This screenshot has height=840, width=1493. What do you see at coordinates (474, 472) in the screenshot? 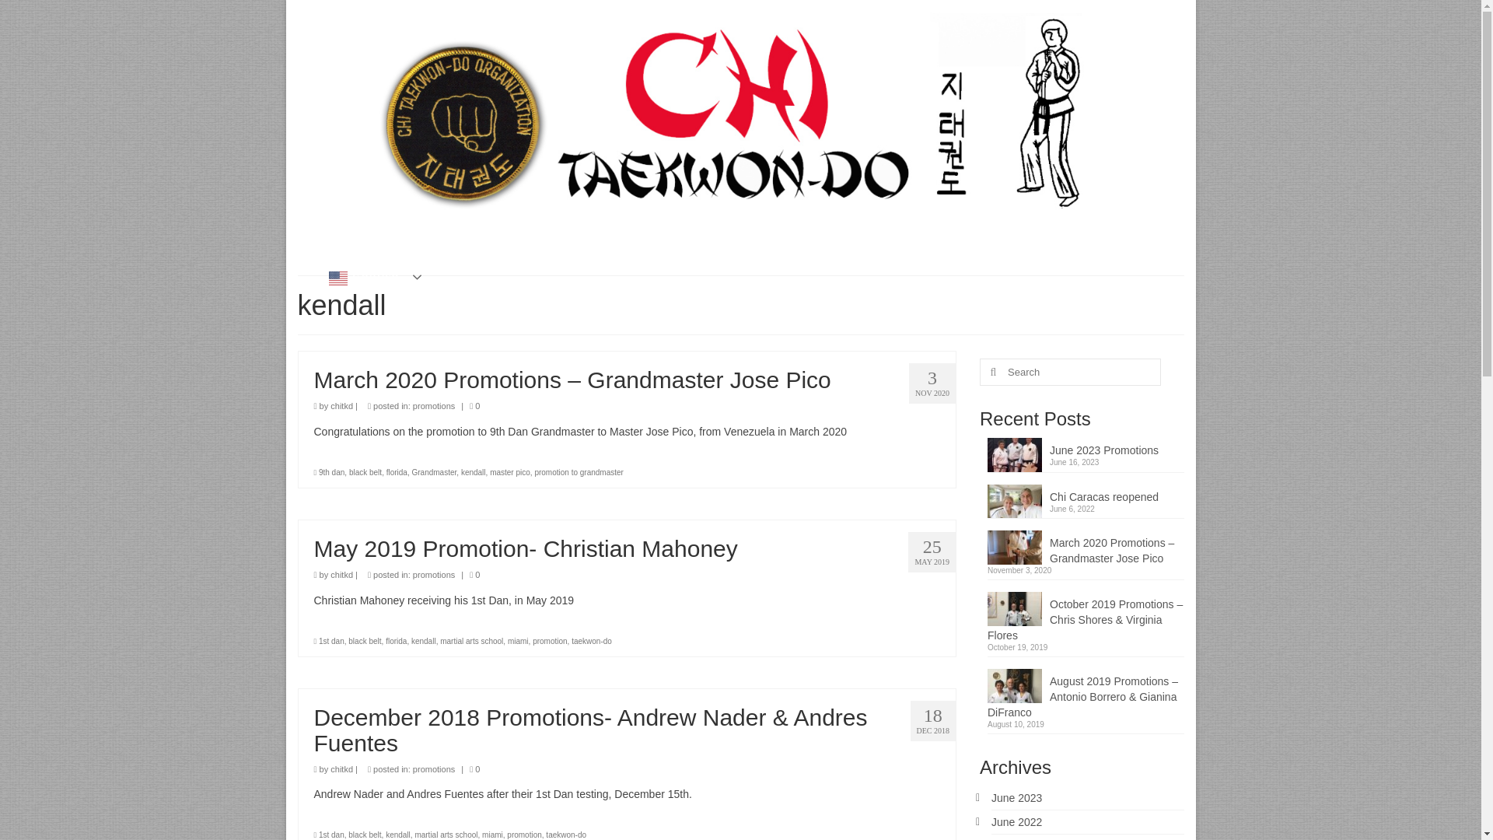
I see `kendall` at bounding box center [474, 472].